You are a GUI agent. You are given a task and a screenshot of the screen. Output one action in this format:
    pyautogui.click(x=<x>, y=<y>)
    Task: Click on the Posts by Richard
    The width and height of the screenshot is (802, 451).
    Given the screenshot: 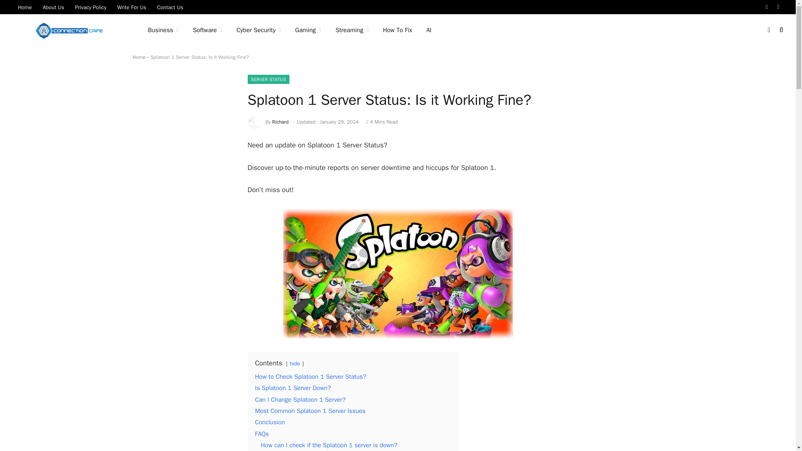 What is the action you would take?
    pyautogui.click(x=281, y=122)
    